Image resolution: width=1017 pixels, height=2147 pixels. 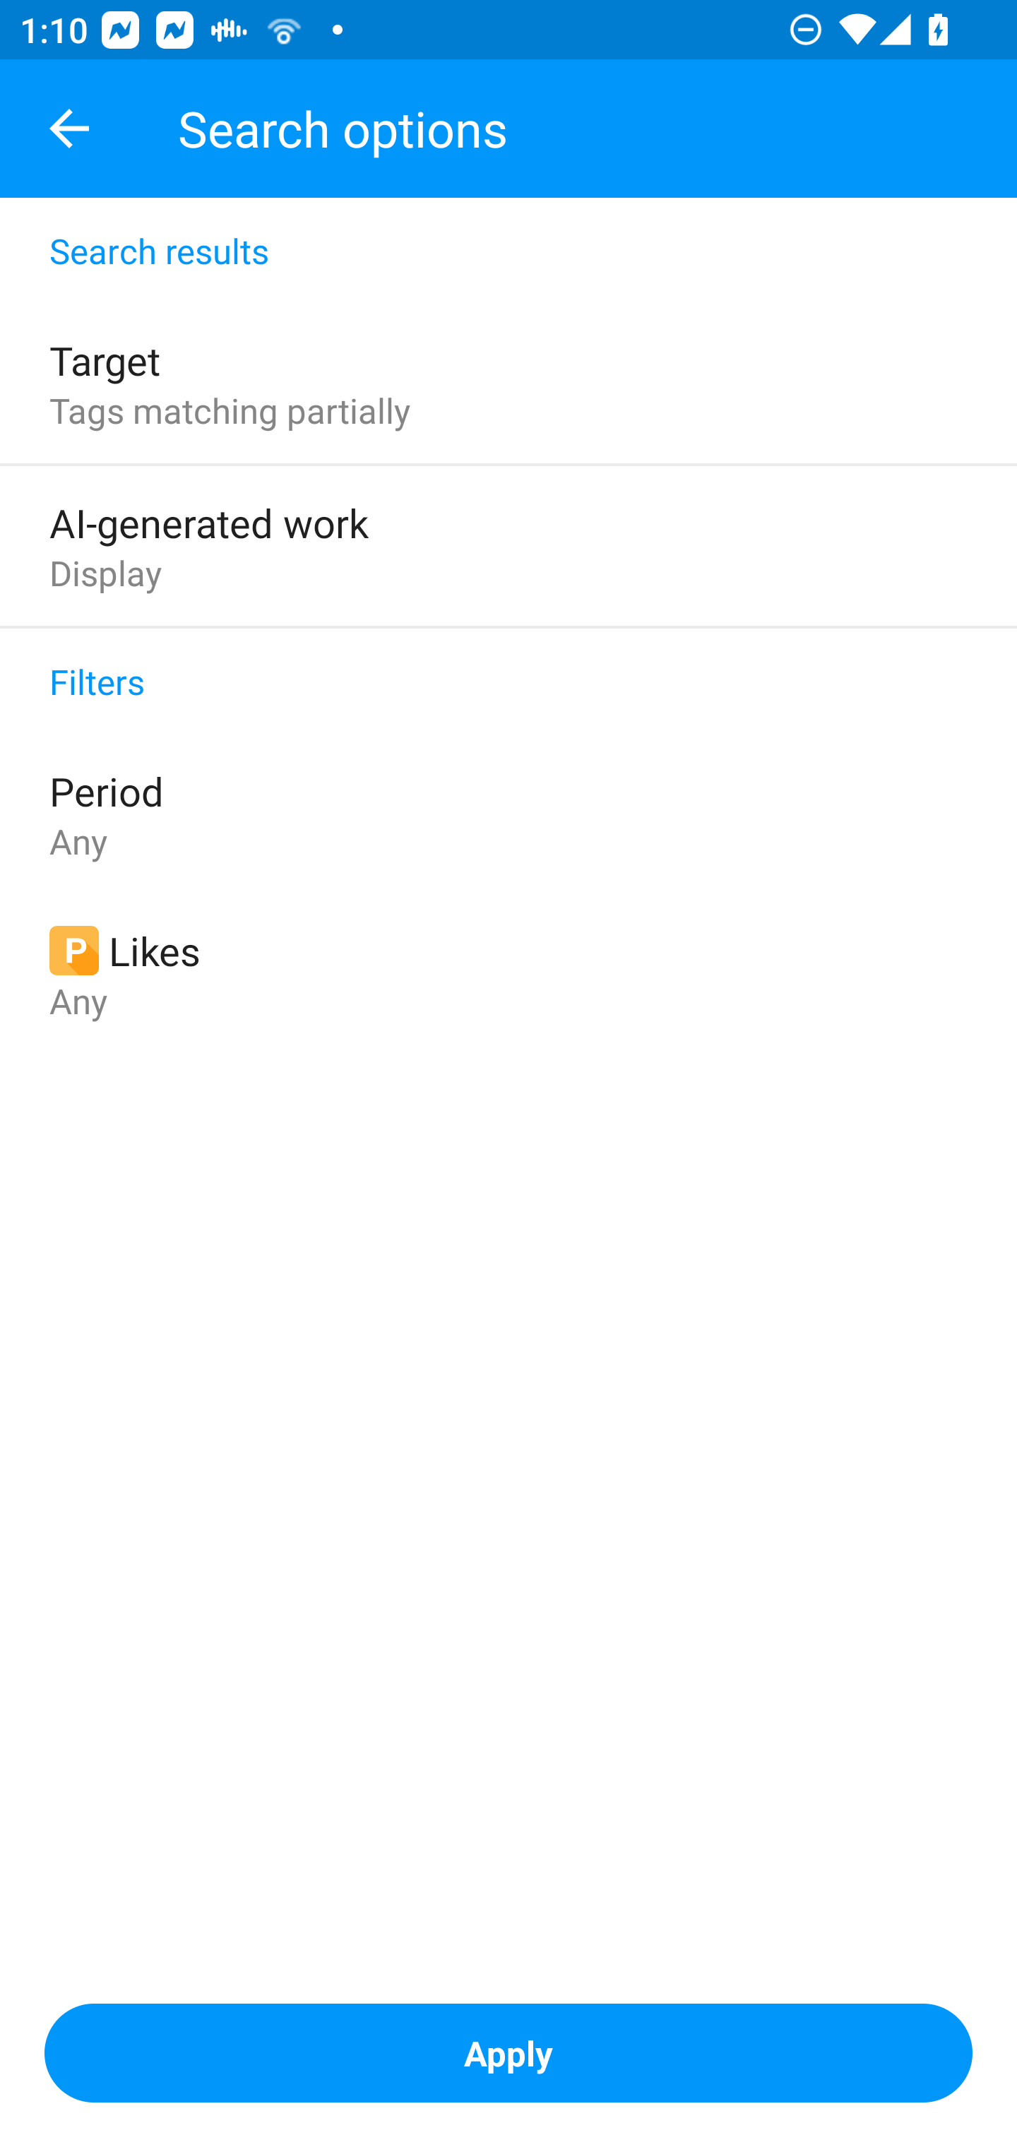 I want to click on Likes Any, so click(x=509, y=973).